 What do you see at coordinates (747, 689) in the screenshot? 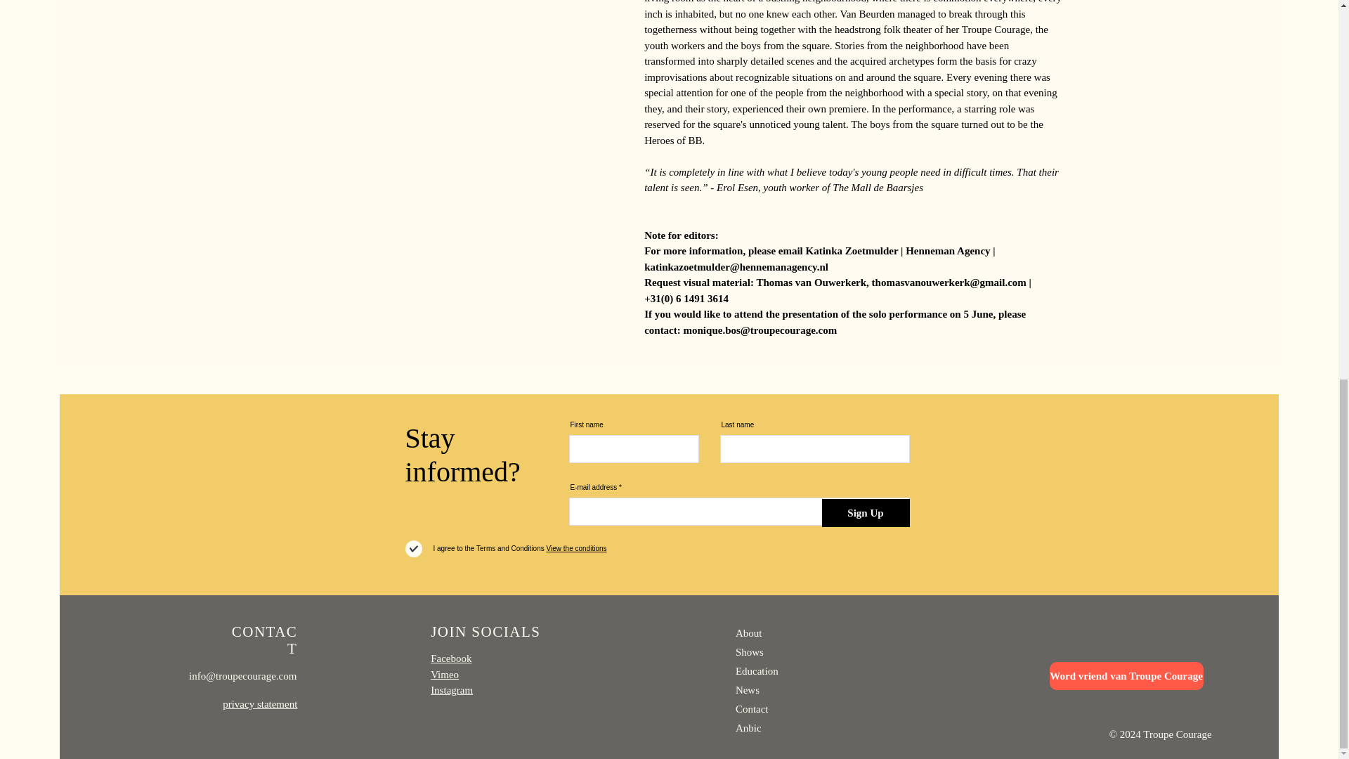
I see `News` at bounding box center [747, 689].